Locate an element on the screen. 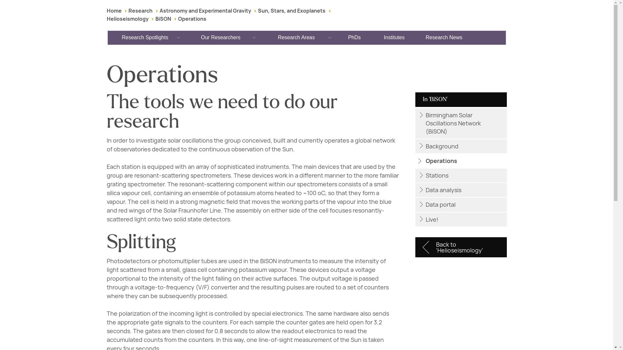 The height and width of the screenshot is (350, 623). Home is located at coordinates (114, 11).